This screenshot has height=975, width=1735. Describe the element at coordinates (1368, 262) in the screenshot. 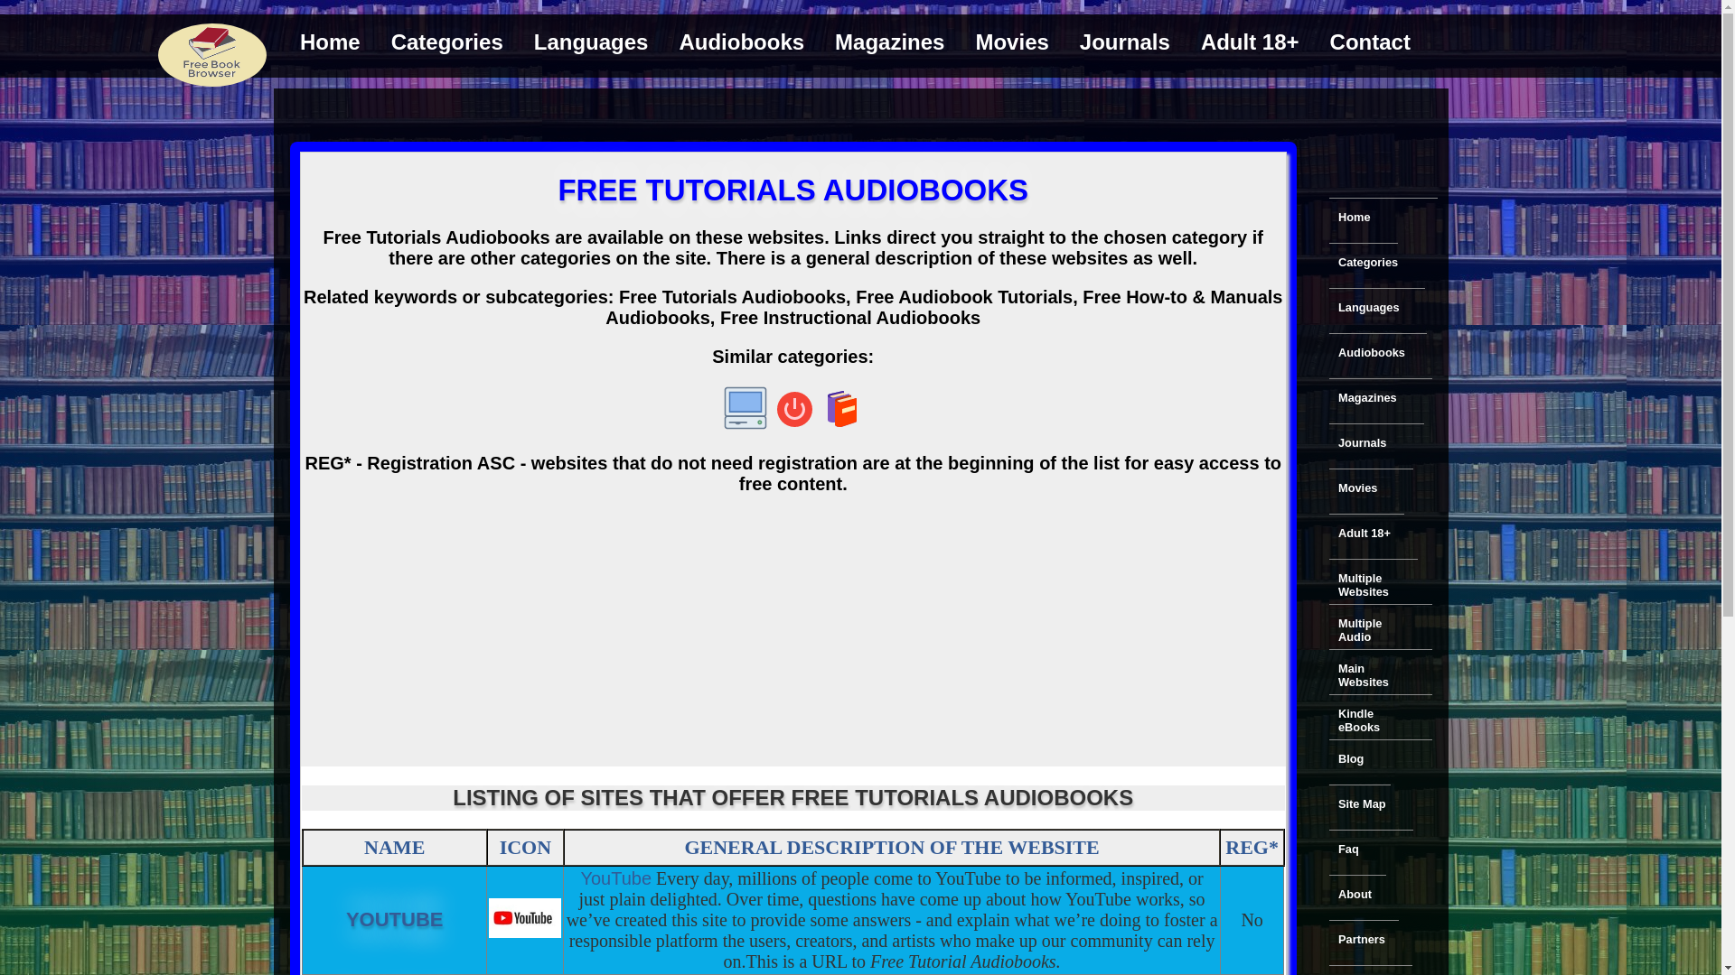

I see `Categories` at that location.